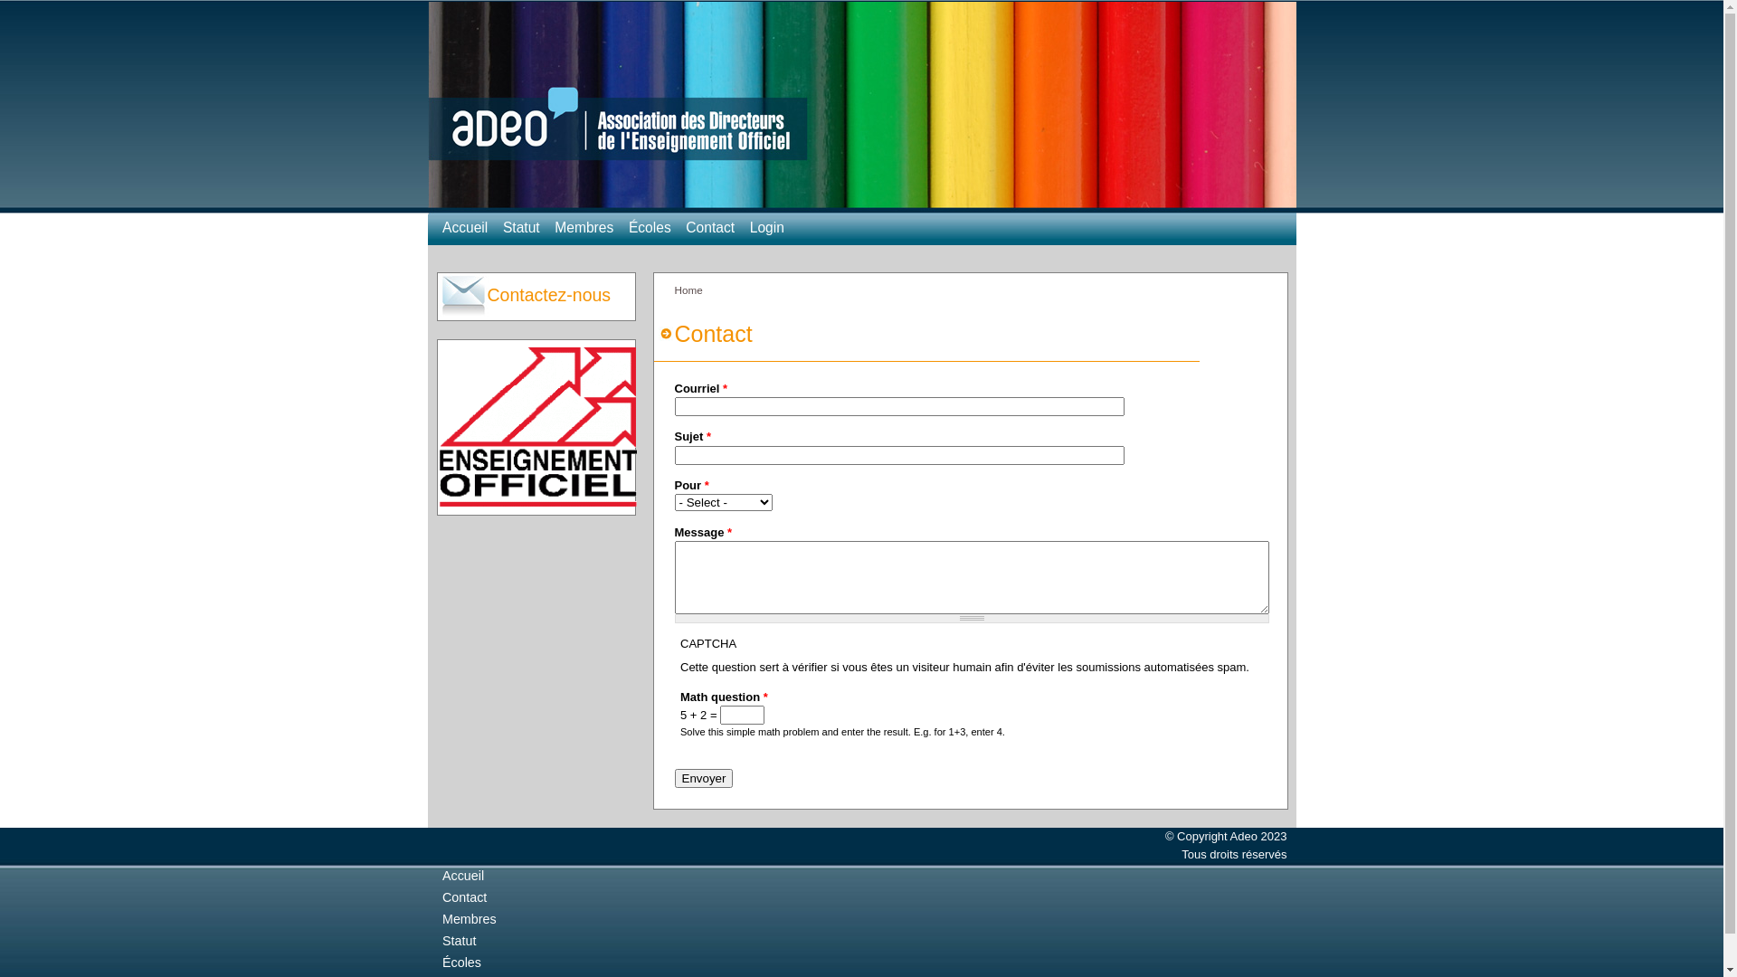 The width and height of the screenshot is (1737, 977). What do you see at coordinates (767, 228) in the screenshot?
I see `Login` at bounding box center [767, 228].